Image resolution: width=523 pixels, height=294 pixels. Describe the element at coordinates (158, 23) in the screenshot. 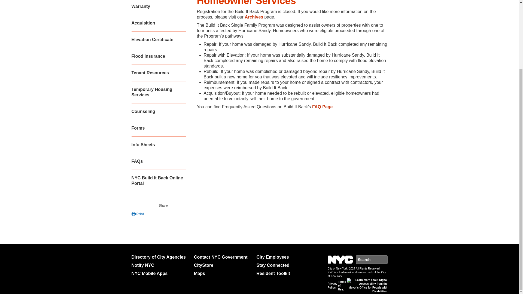

I see `Acquisition` at that location.